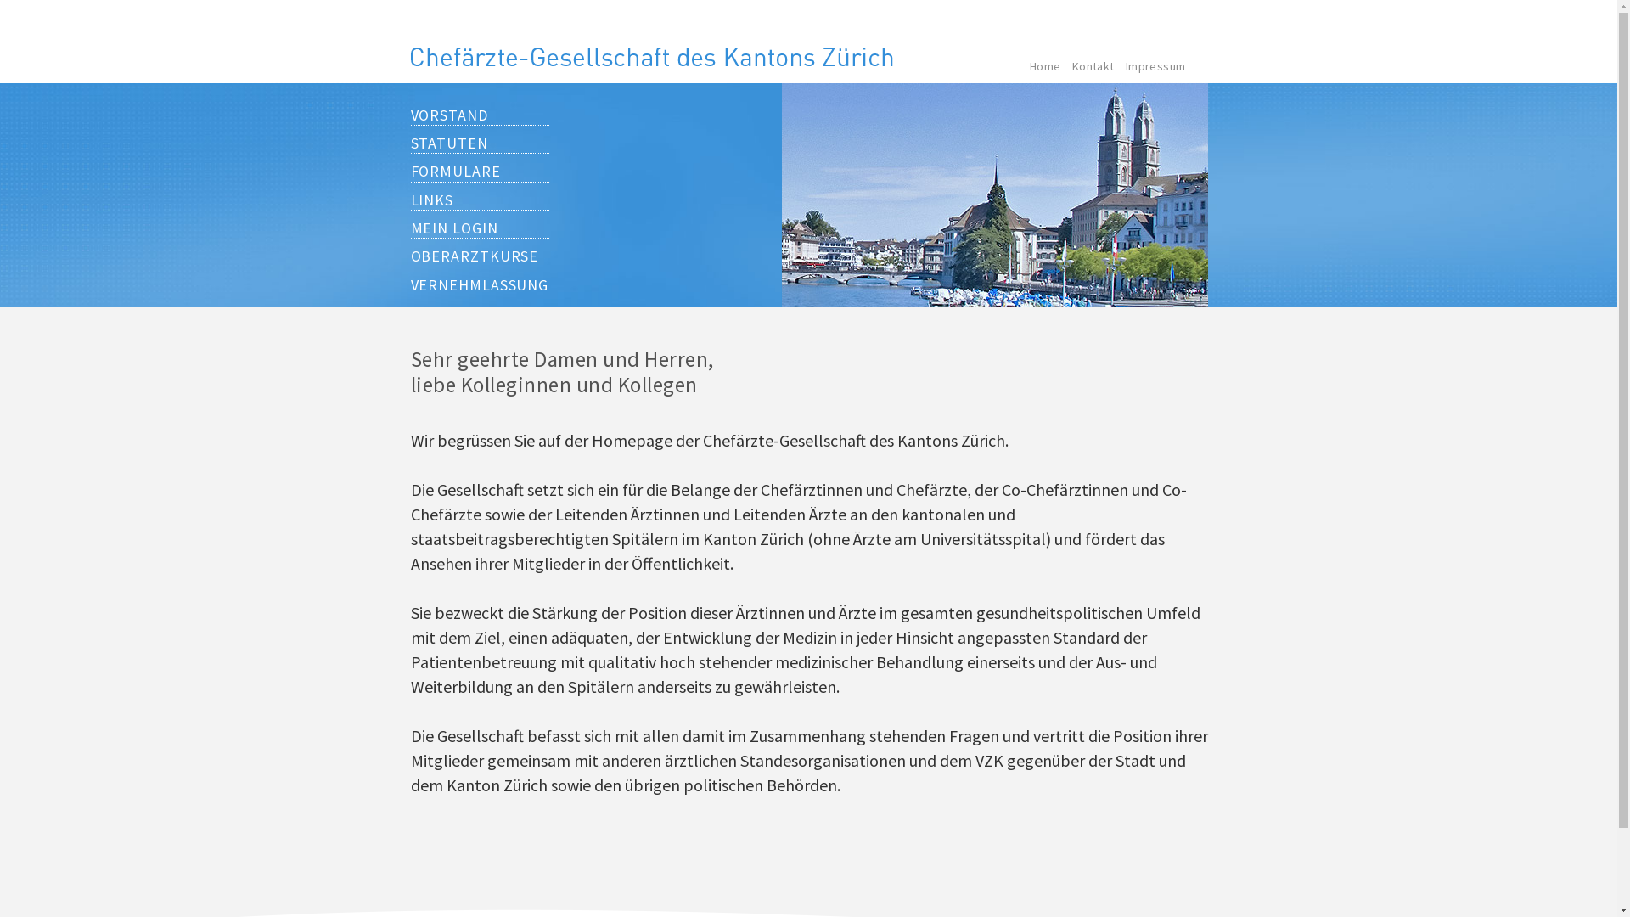 This screenshot has height=917, width=1630. What do you see at coordinates (481, 256) in the screenshot?
I see `OBERARZTKURSE` at bounding box center [481, 256].